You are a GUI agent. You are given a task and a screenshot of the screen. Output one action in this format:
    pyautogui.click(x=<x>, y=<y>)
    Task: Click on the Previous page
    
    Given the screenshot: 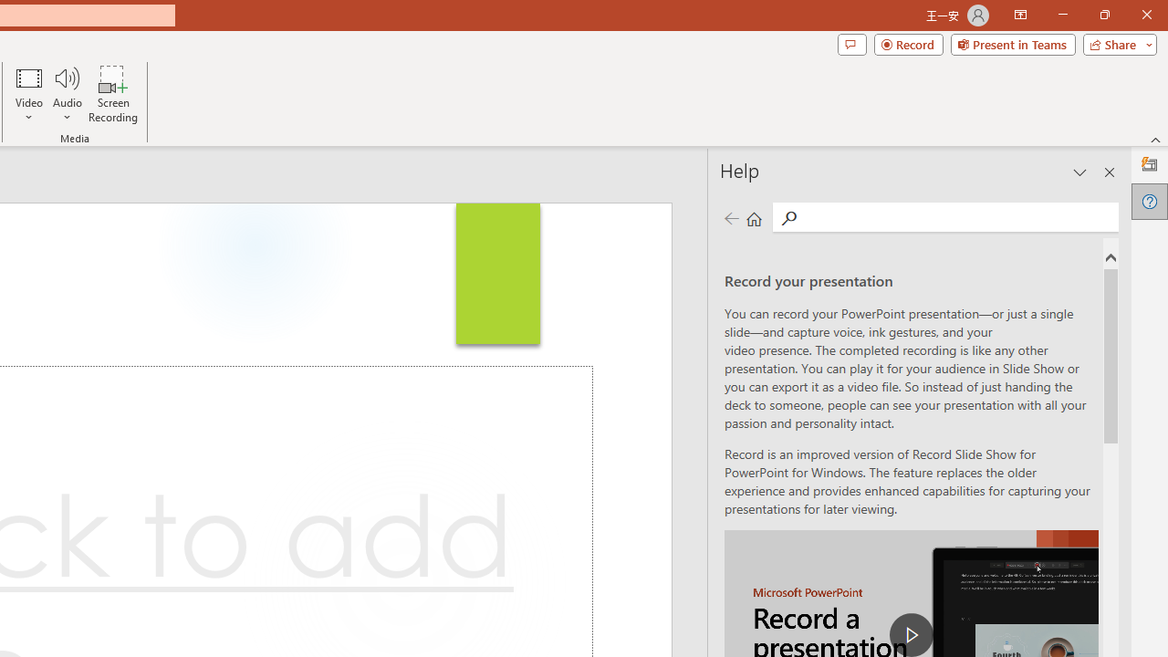 What is the action you would take?
    pyautogui.click(x=731, y=217)
    